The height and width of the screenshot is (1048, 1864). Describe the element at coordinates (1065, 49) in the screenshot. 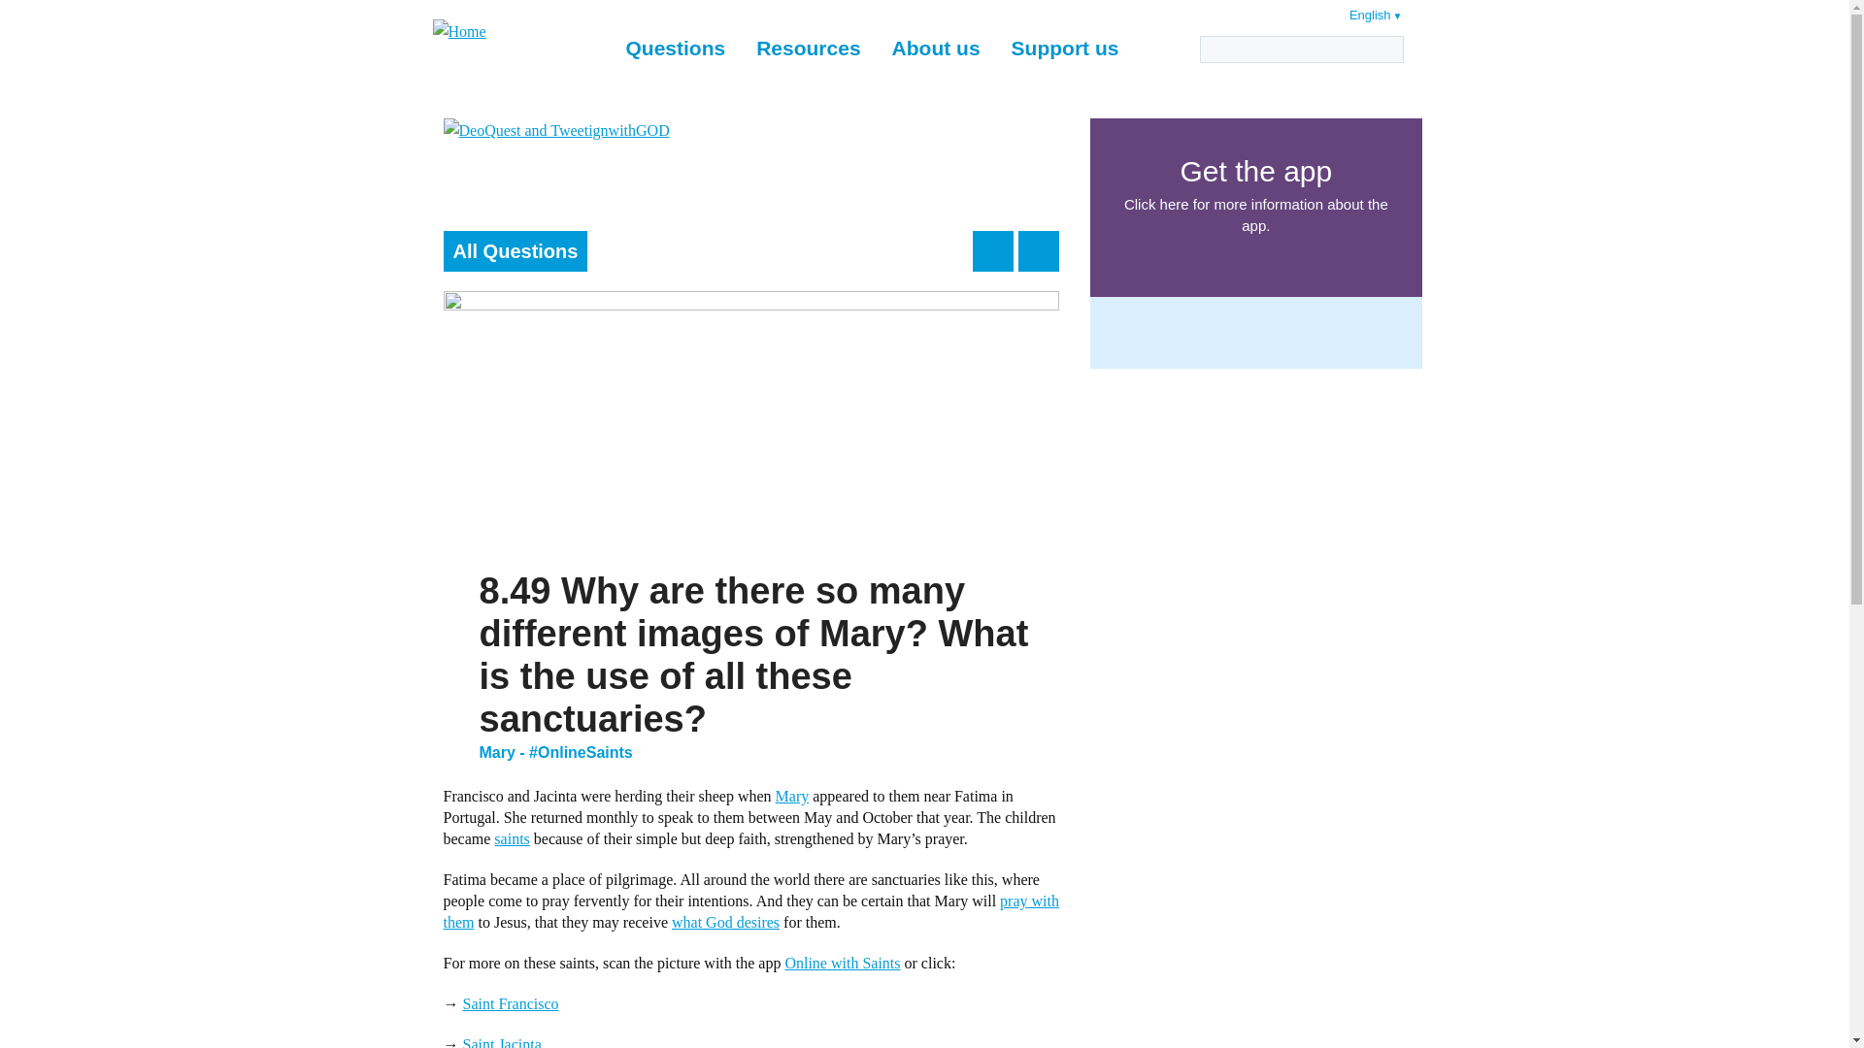

I see `Support us` at that location.